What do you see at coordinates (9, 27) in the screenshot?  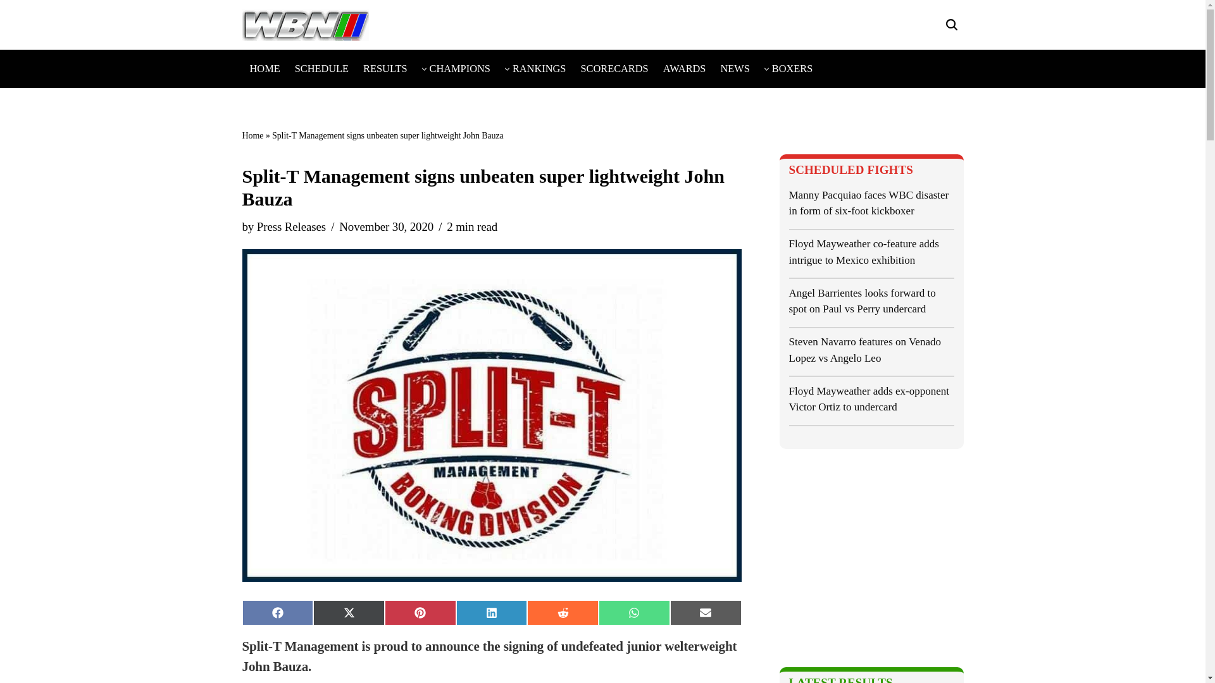 I see `Skip to content` at bounding box center [9, 27].